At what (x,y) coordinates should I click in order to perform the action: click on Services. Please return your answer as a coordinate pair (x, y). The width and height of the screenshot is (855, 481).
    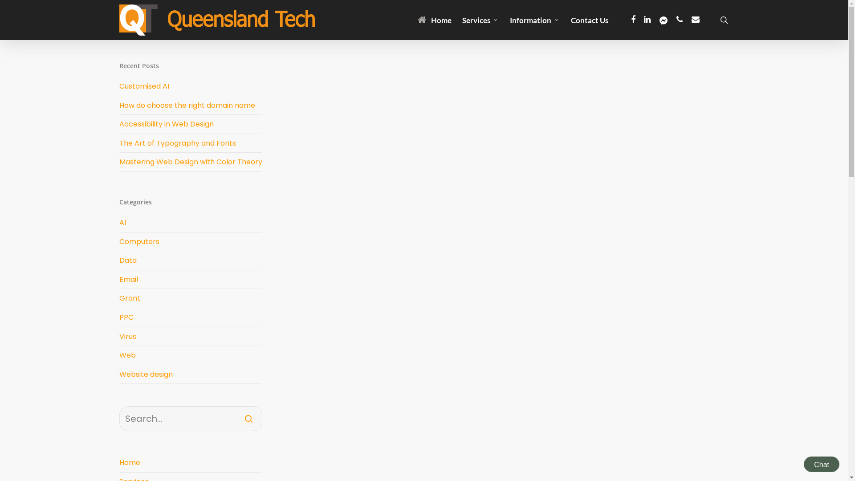
    Looking at the image, I should click on (481, 20).